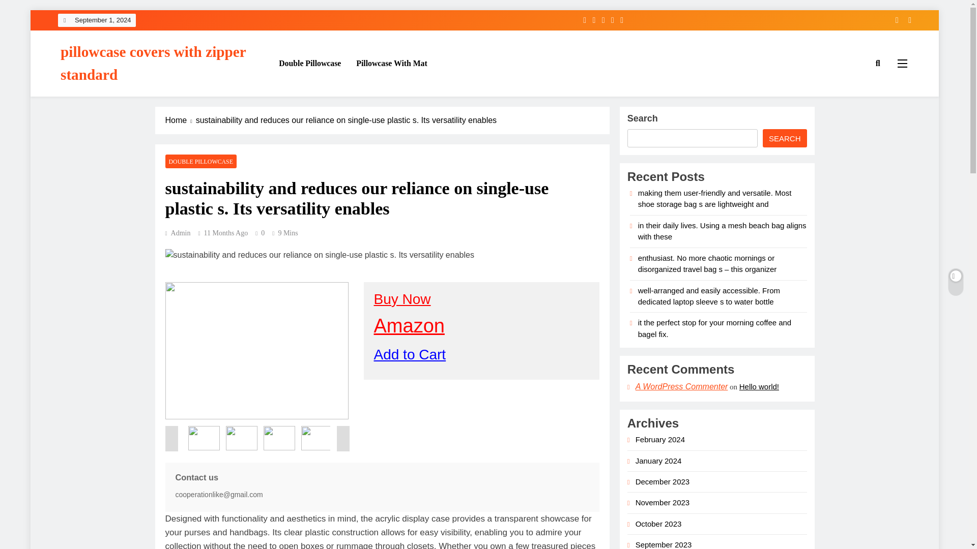  Describe the element at coordinates (714, 328) in the screenshot. I see `it the perfect stop for your morning coffee and bagel fix.` at that location.